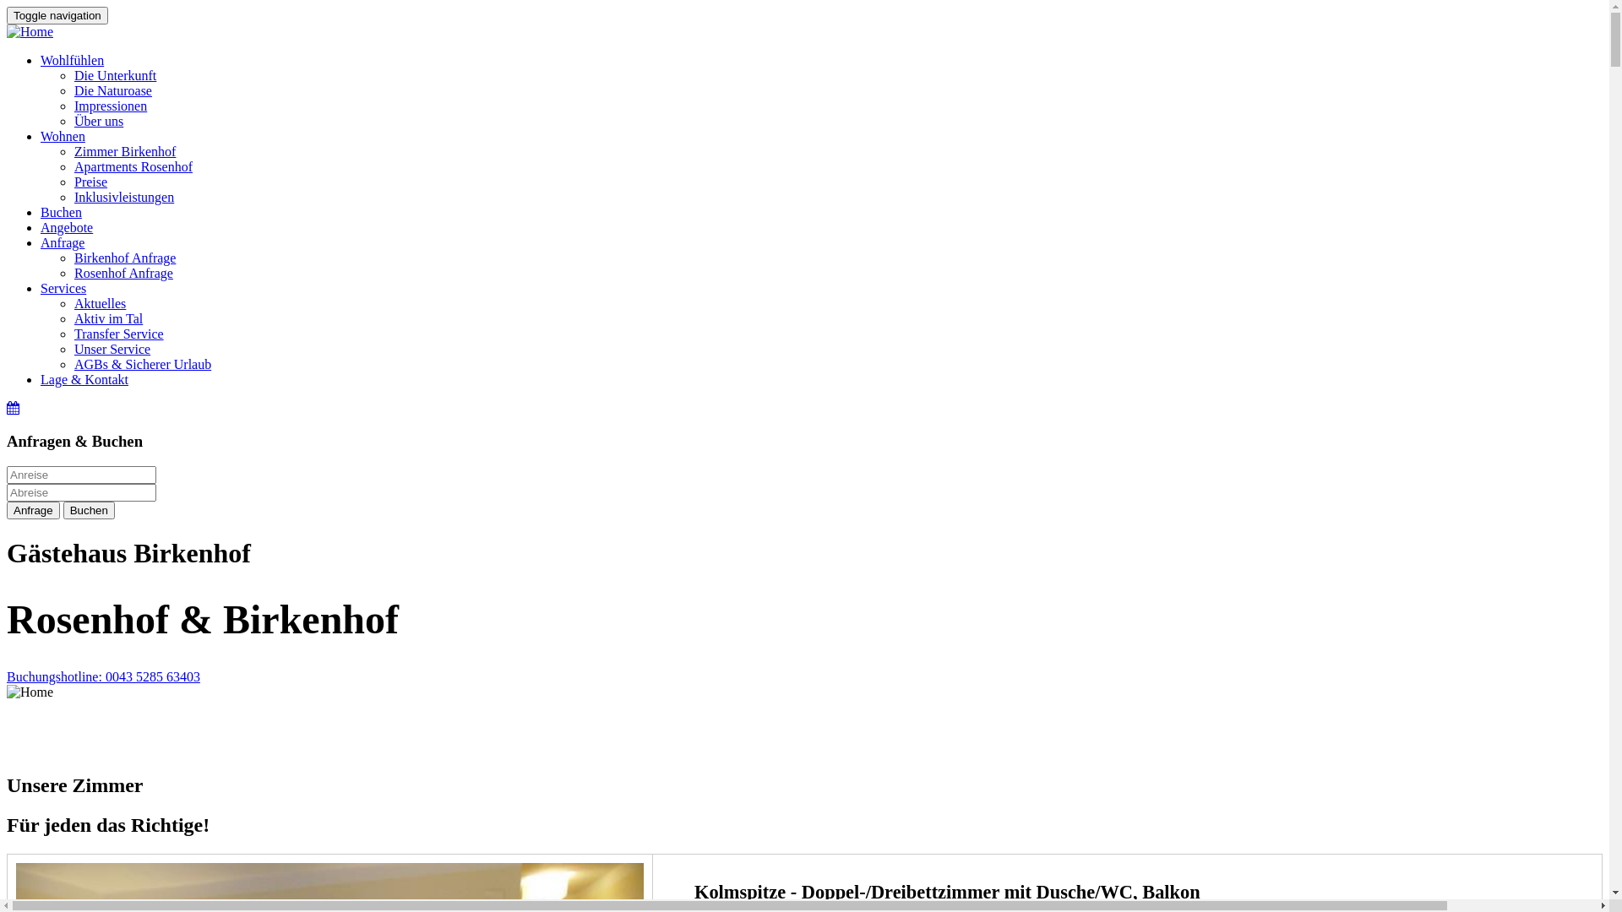 The width and height of the screenshot is (1622, 912). Describe the element at coordinates (108, 319) in the screenshot. I see `Aktiv im Tal` at that location.